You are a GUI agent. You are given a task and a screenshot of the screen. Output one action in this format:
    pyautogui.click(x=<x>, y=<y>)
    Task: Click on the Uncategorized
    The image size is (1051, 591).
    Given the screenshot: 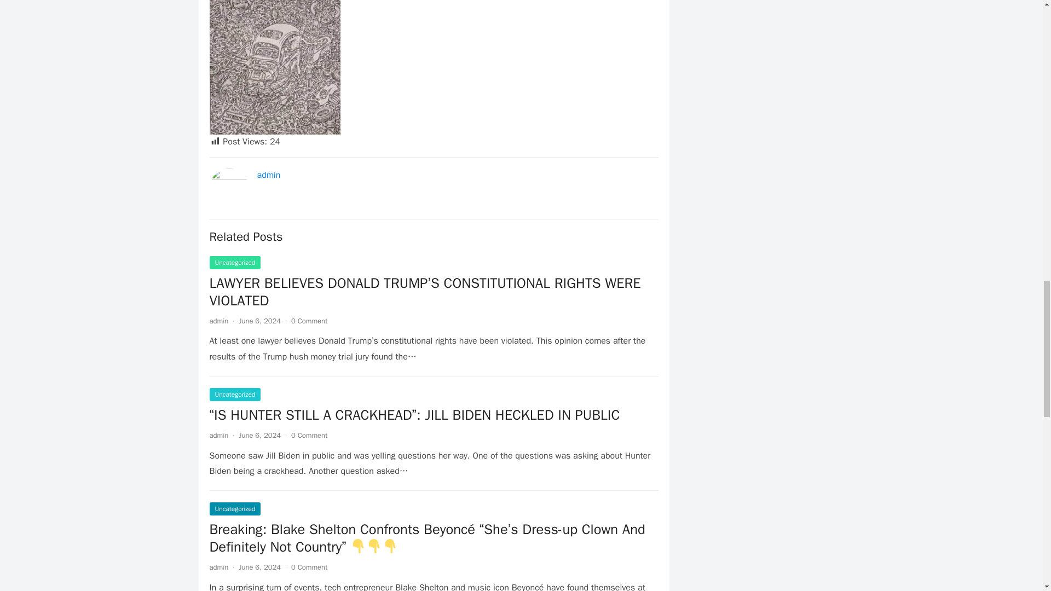 What is the action you would take?
    pyautogui.click(x=235, y=509)
    